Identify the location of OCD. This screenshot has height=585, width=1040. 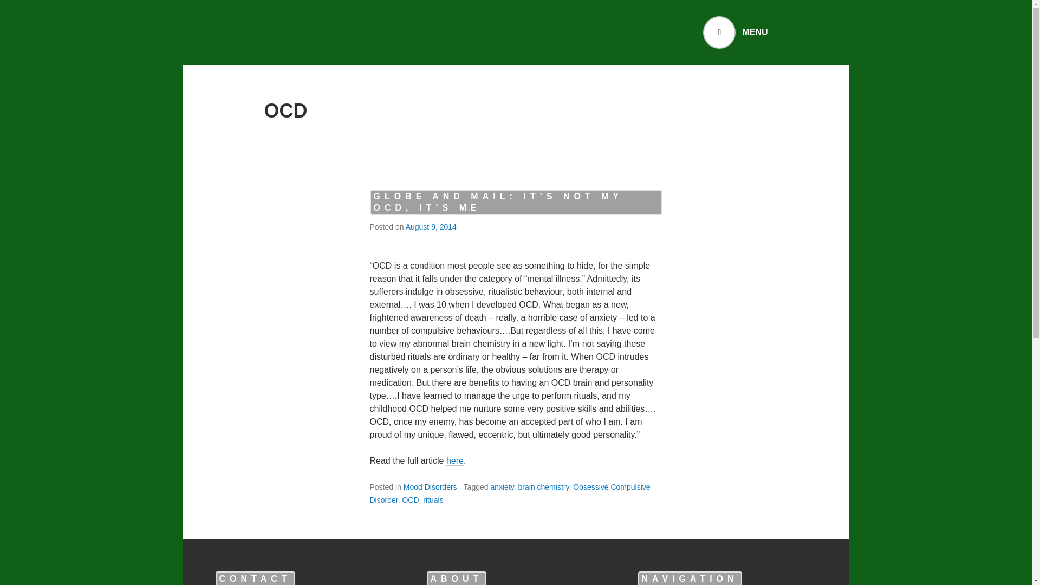
(410, 499).